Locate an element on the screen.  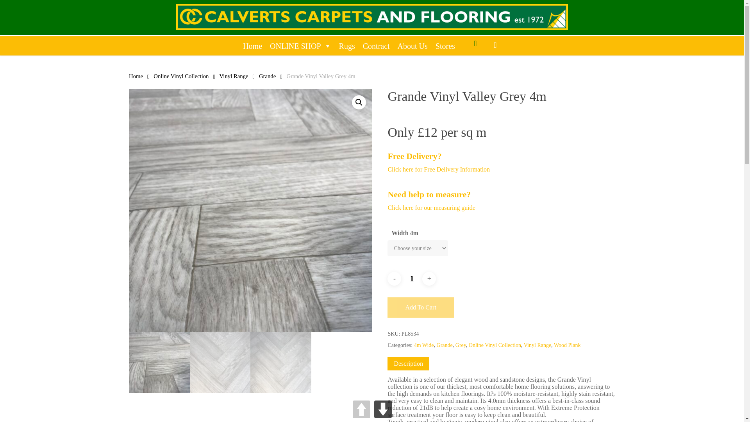
- is located at coordinates (395, 279).